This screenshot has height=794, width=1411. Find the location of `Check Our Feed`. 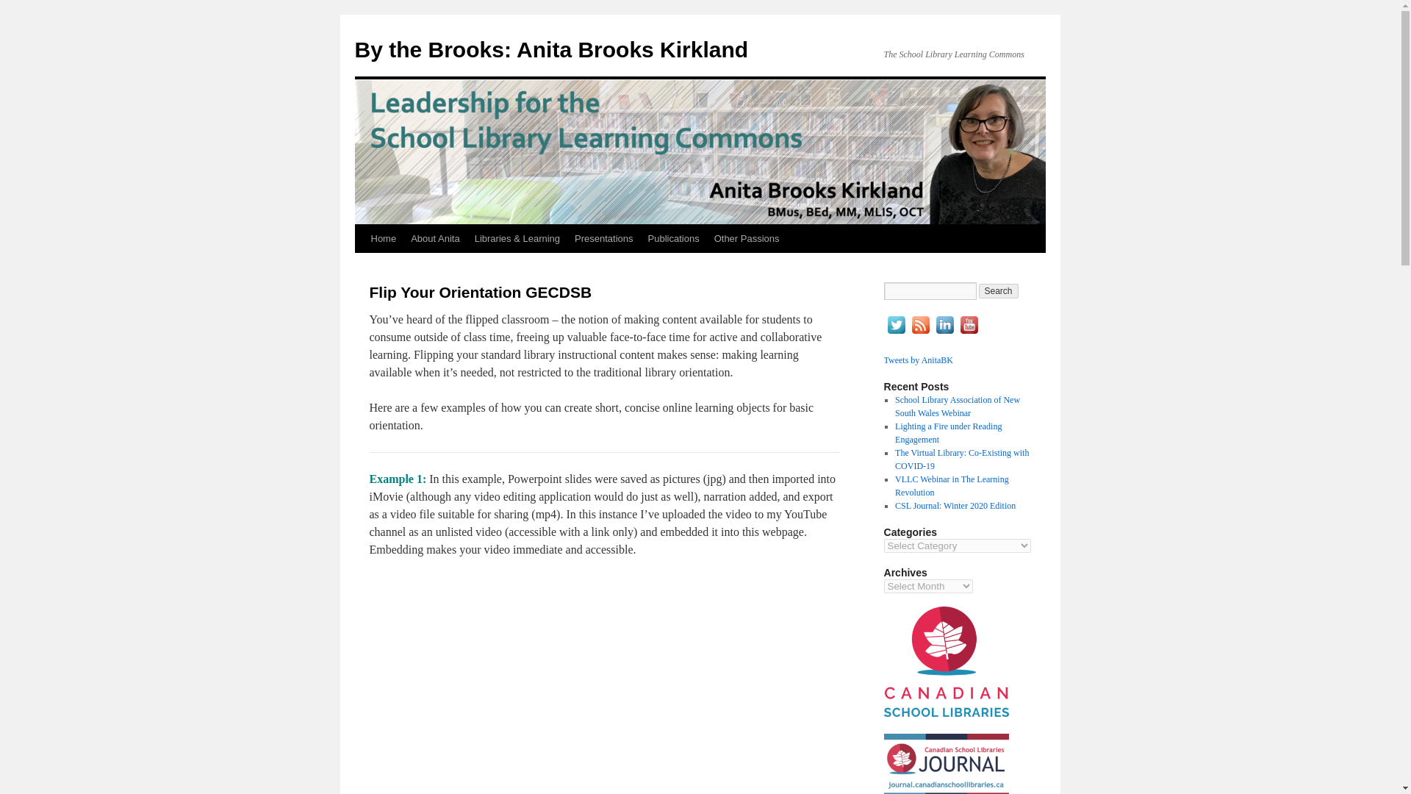

Check Our Feed is located at coordinates (920, 334).